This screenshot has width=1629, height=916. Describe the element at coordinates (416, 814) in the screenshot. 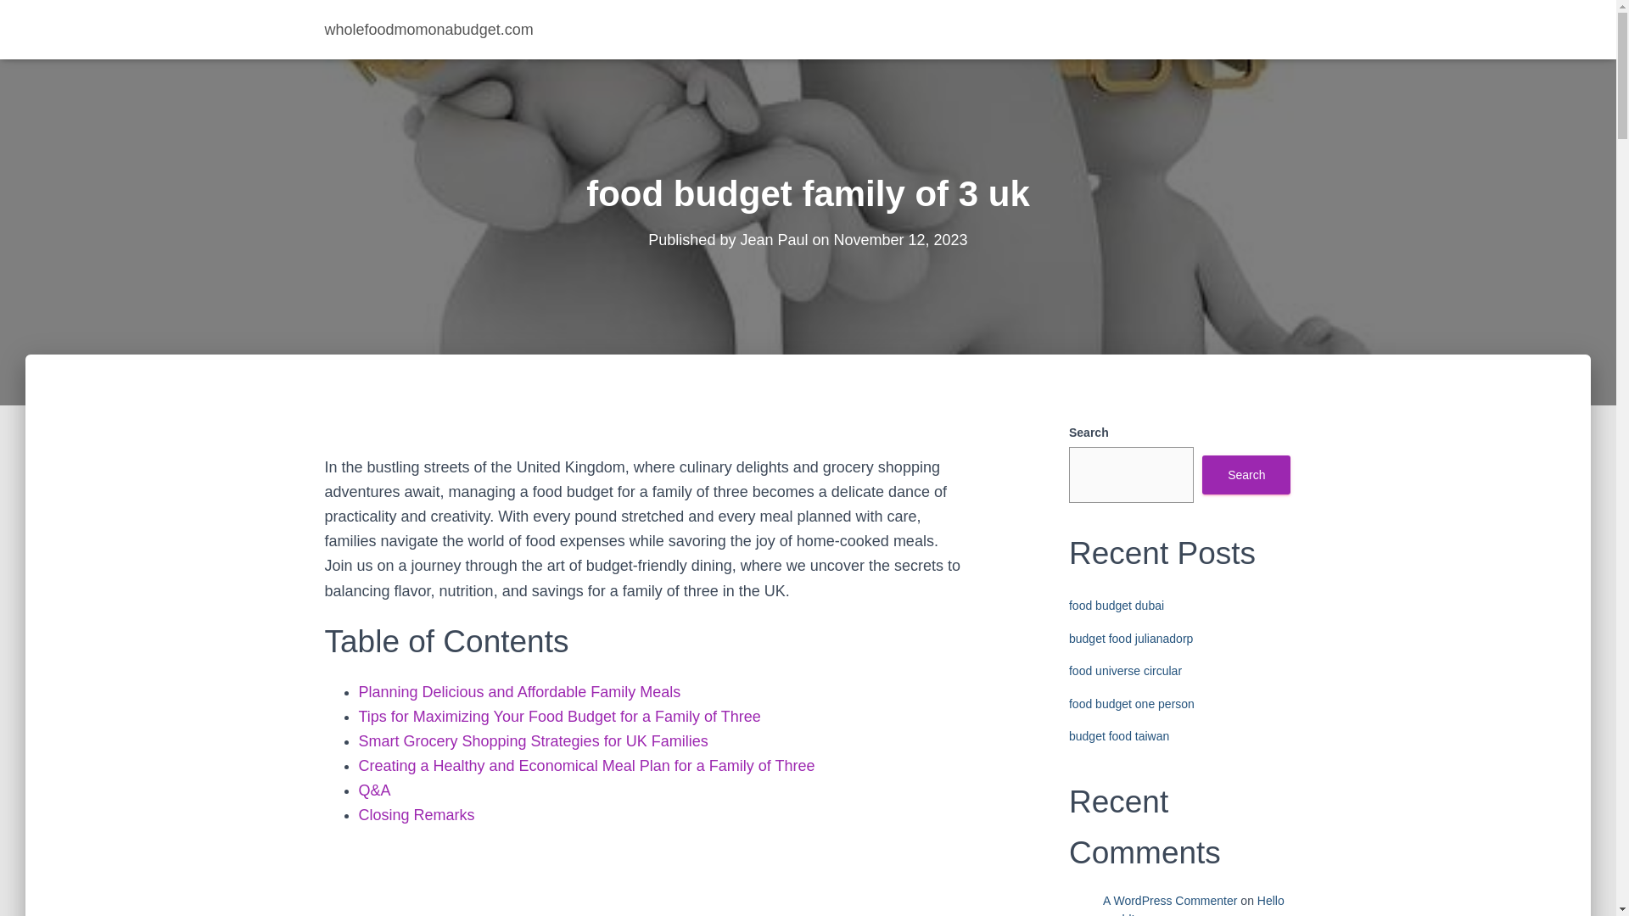

I see `Closing Remarks` at that location.